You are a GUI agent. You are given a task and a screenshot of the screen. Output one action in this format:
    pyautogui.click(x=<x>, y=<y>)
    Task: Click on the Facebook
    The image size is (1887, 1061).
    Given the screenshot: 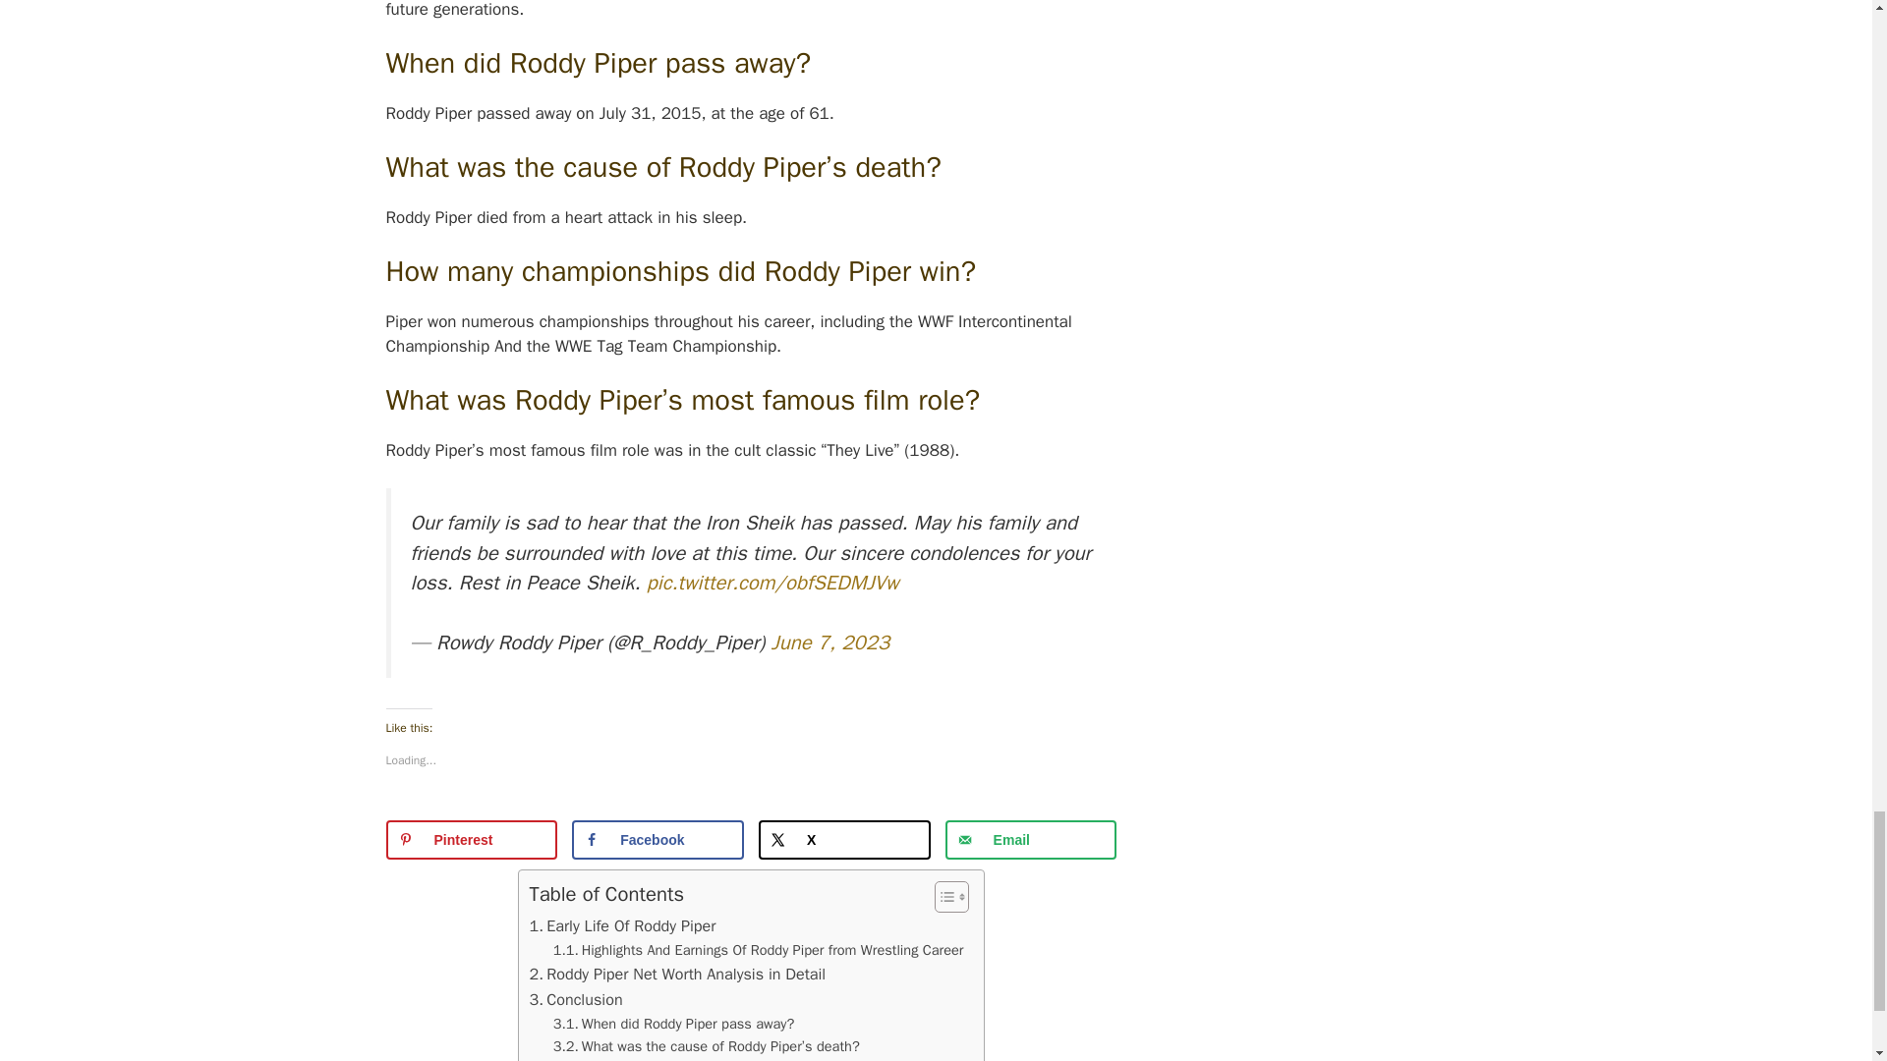 What is the action you would take?
    pyautogui.click(x=657, y=839)
    